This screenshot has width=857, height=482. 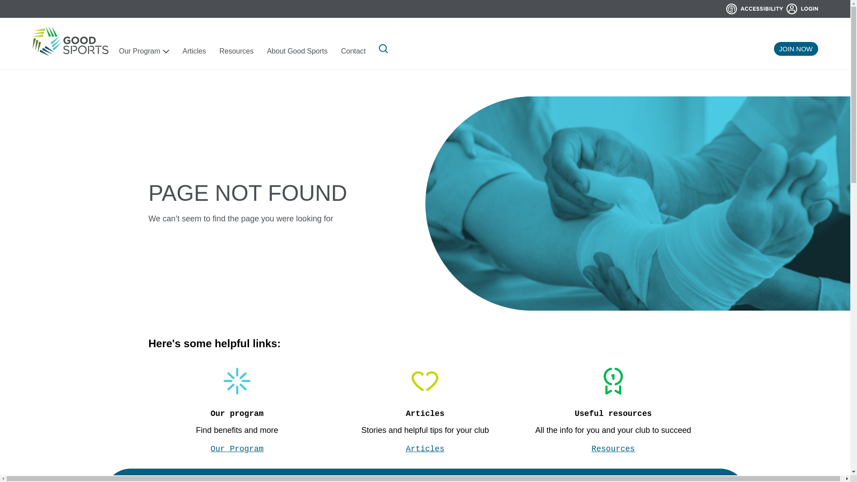 What do you see at coordinates (144, 52) in the screenshot?
I see `Our Program` at bounding box center [144, 52].